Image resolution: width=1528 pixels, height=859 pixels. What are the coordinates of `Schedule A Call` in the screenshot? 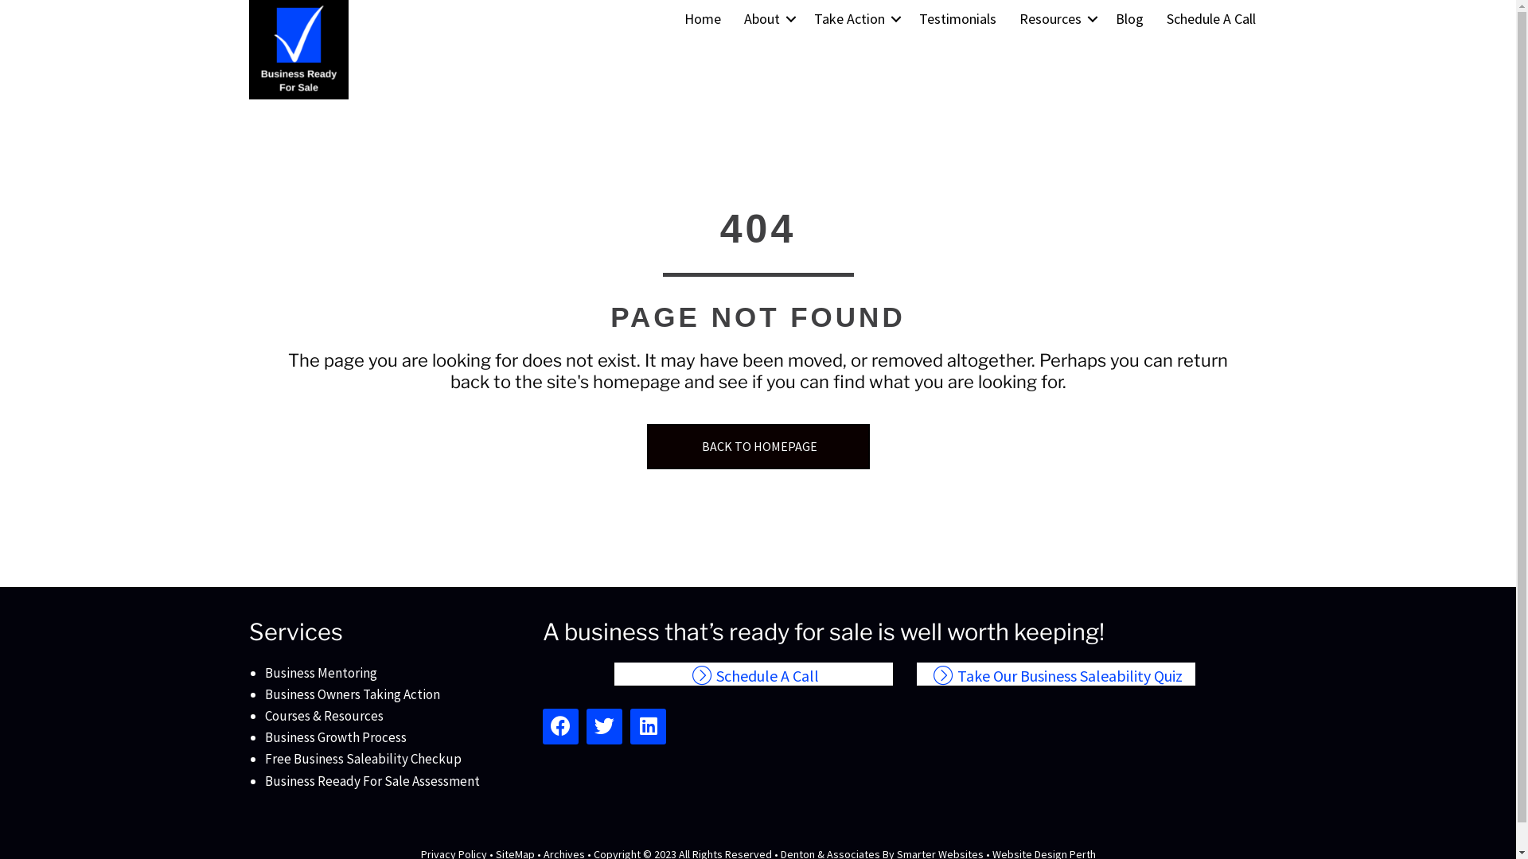 It's located at (754, 674).